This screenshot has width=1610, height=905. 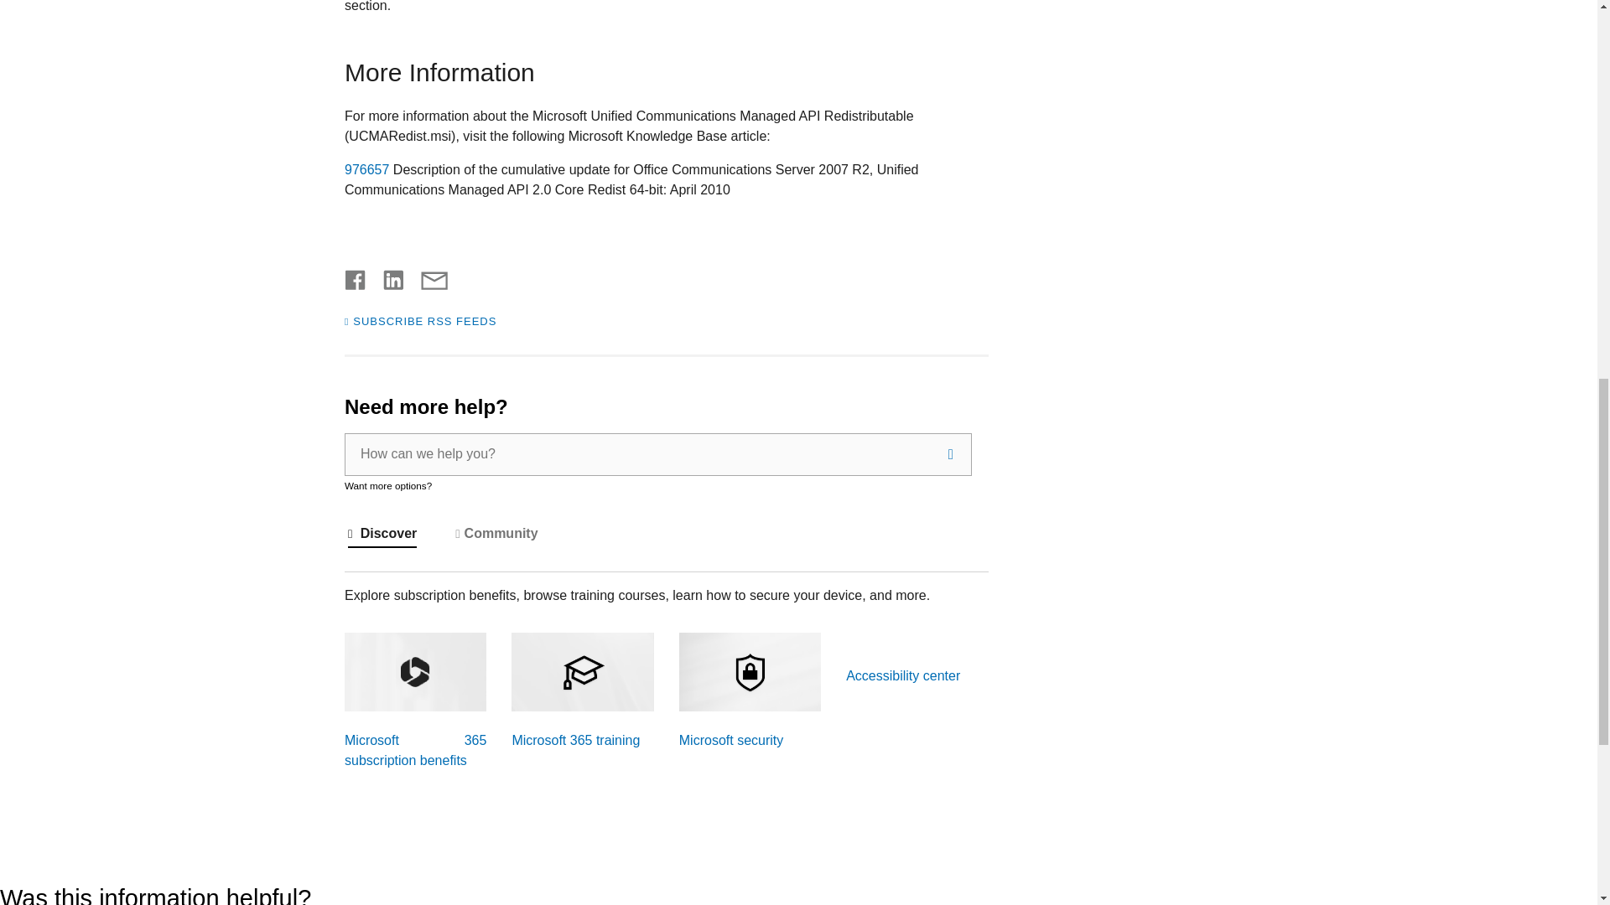 What do you see at coordinates (426, 277) in the screenshot?
I see `Share by email` at bounding box center [426, 277].